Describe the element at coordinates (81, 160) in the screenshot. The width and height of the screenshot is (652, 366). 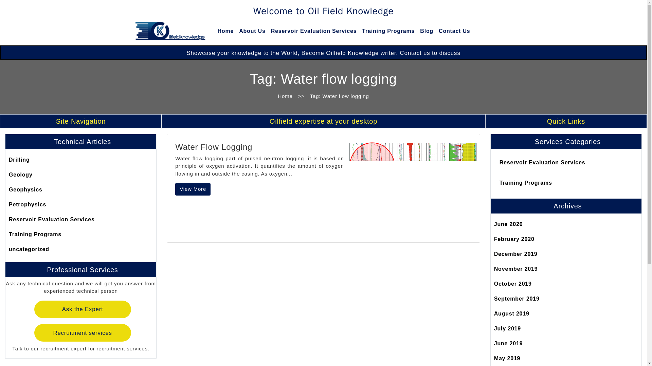
I see `Drilling` at that location.